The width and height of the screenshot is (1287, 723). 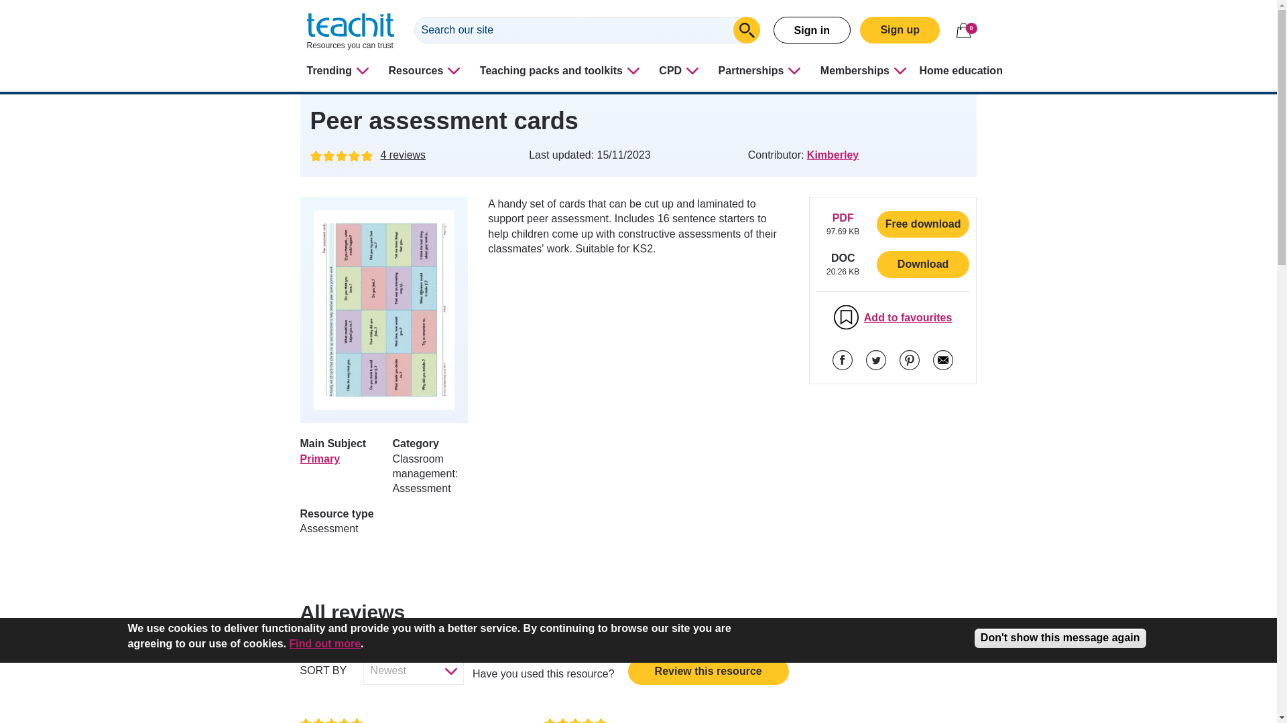 I want to click on Partnerships, so click(x=761, y=71).